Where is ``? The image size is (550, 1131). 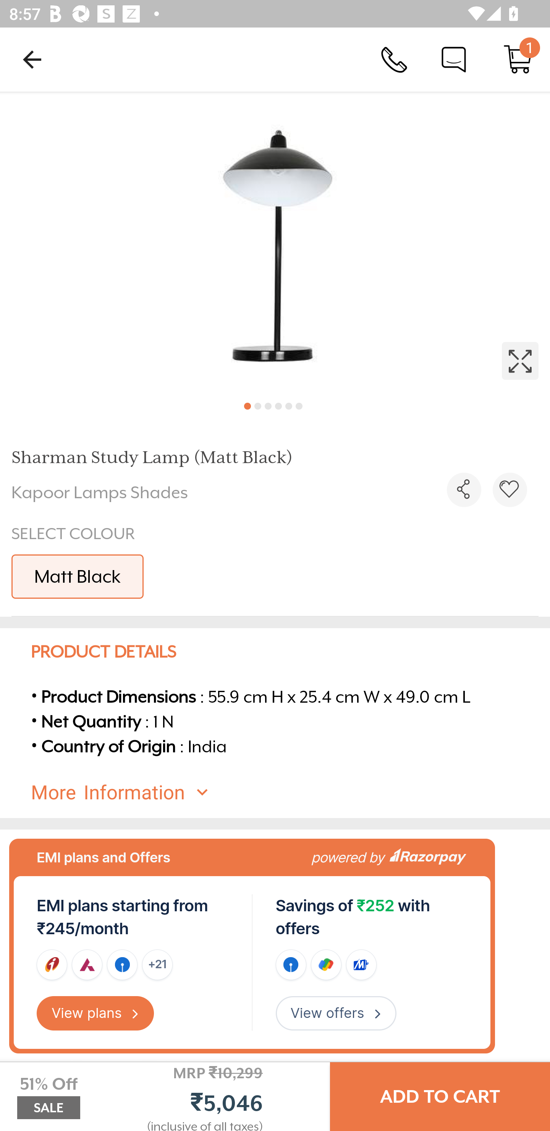  is located at coordinates (510, 490).